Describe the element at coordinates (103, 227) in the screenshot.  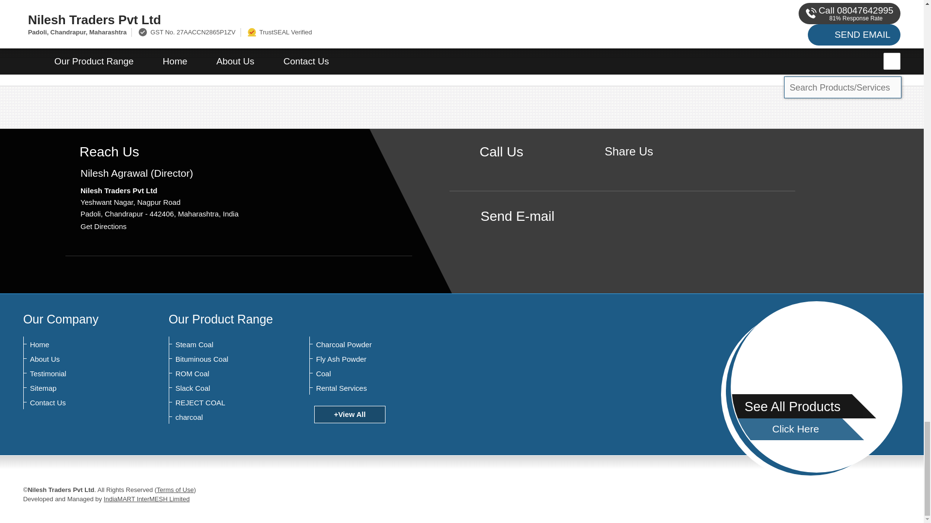
I see `Get Directions` at that location.